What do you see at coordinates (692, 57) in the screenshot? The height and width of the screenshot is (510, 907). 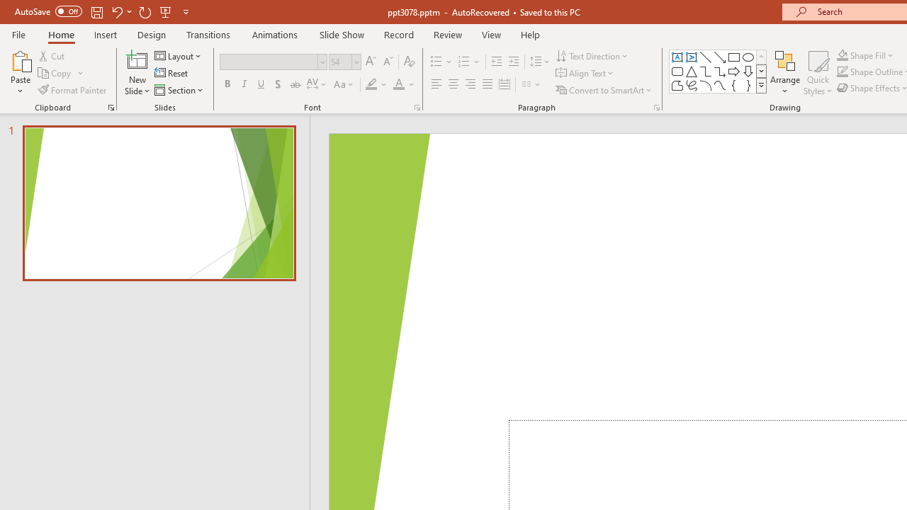 I see `Vertical Text Box` at bounding box center [692, 57].